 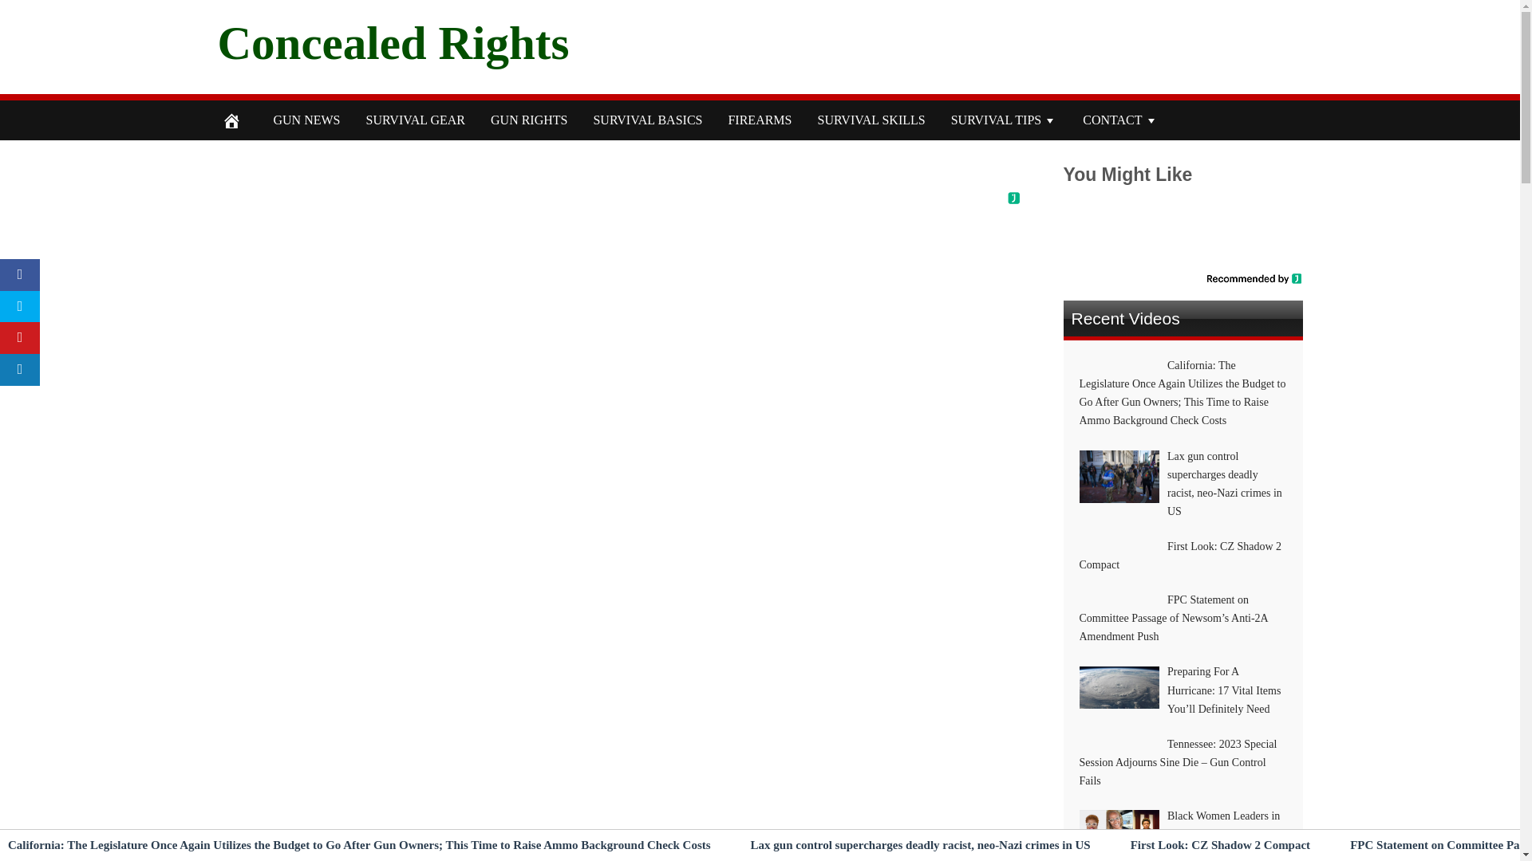 What do you see at coordinates (393, 42) in the screenshot?
I see `Concealed Rights` at bounding box center [393, 42].